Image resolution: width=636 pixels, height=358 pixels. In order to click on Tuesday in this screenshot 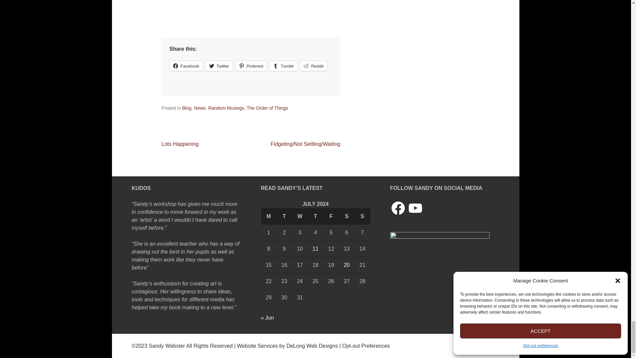, I will do `click(284, 216)`.